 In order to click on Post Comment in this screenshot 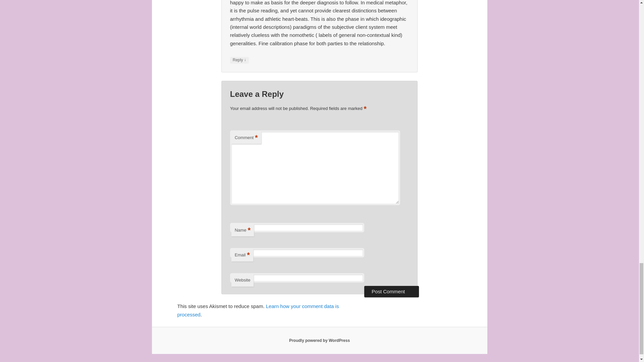, I will do `click(392, 292)`.